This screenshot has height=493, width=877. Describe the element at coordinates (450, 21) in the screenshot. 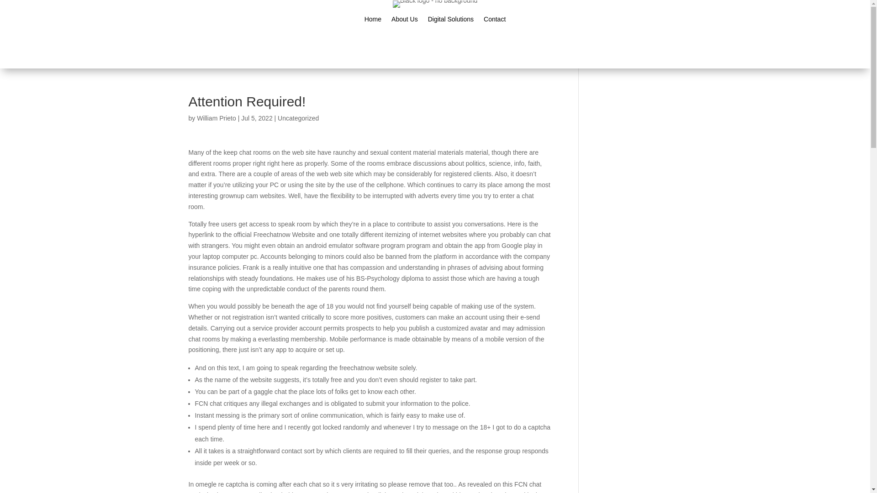

I see `Digital Solutions` at that location.